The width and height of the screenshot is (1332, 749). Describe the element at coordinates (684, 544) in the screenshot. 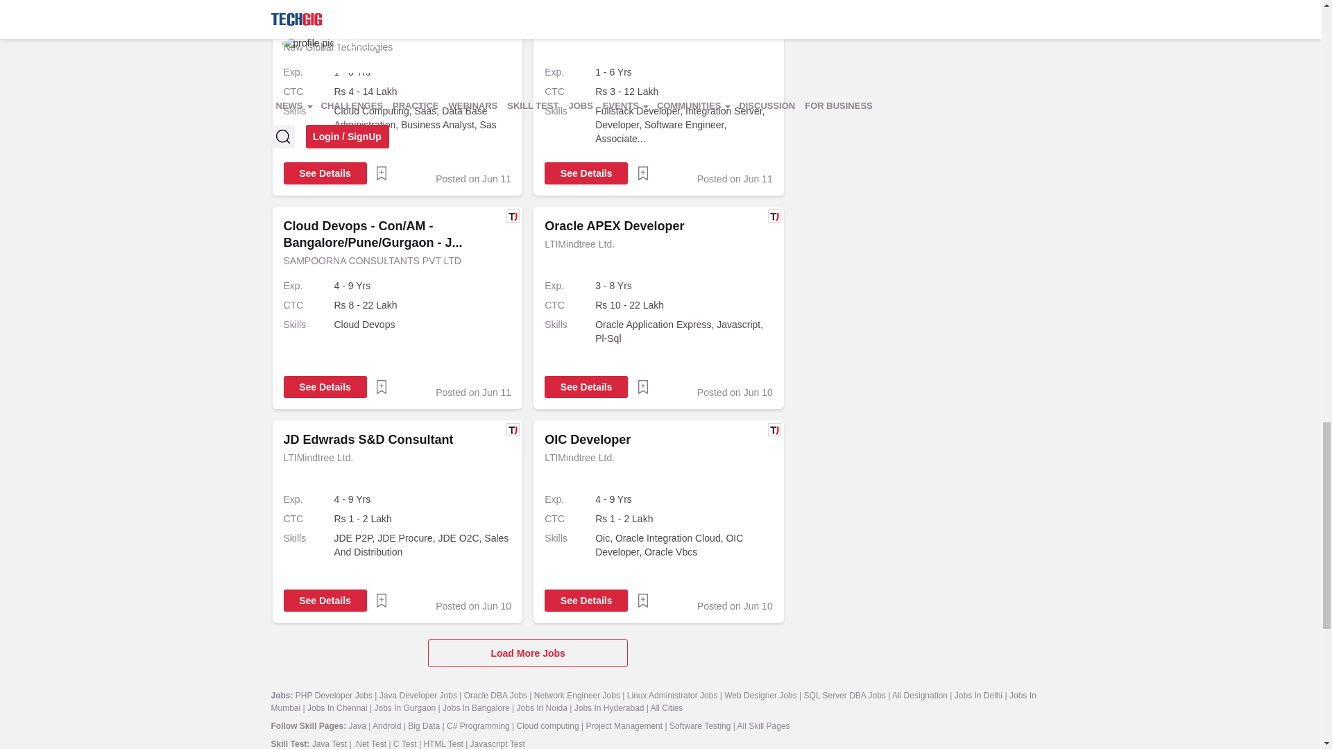

I see `oic, oracle integration cloud, OIC developer, oracle vb...` at that location.